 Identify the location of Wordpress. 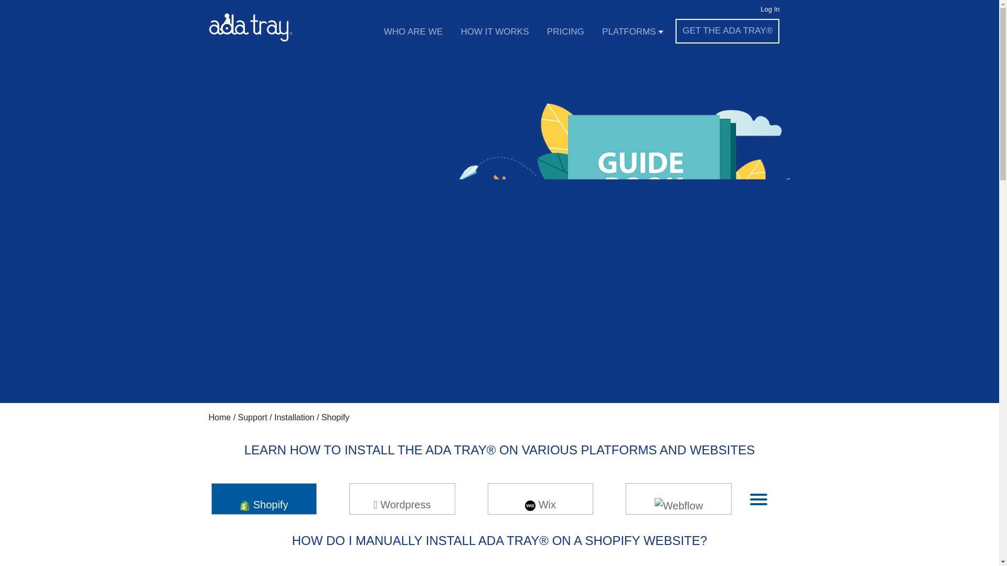
(402, 505).